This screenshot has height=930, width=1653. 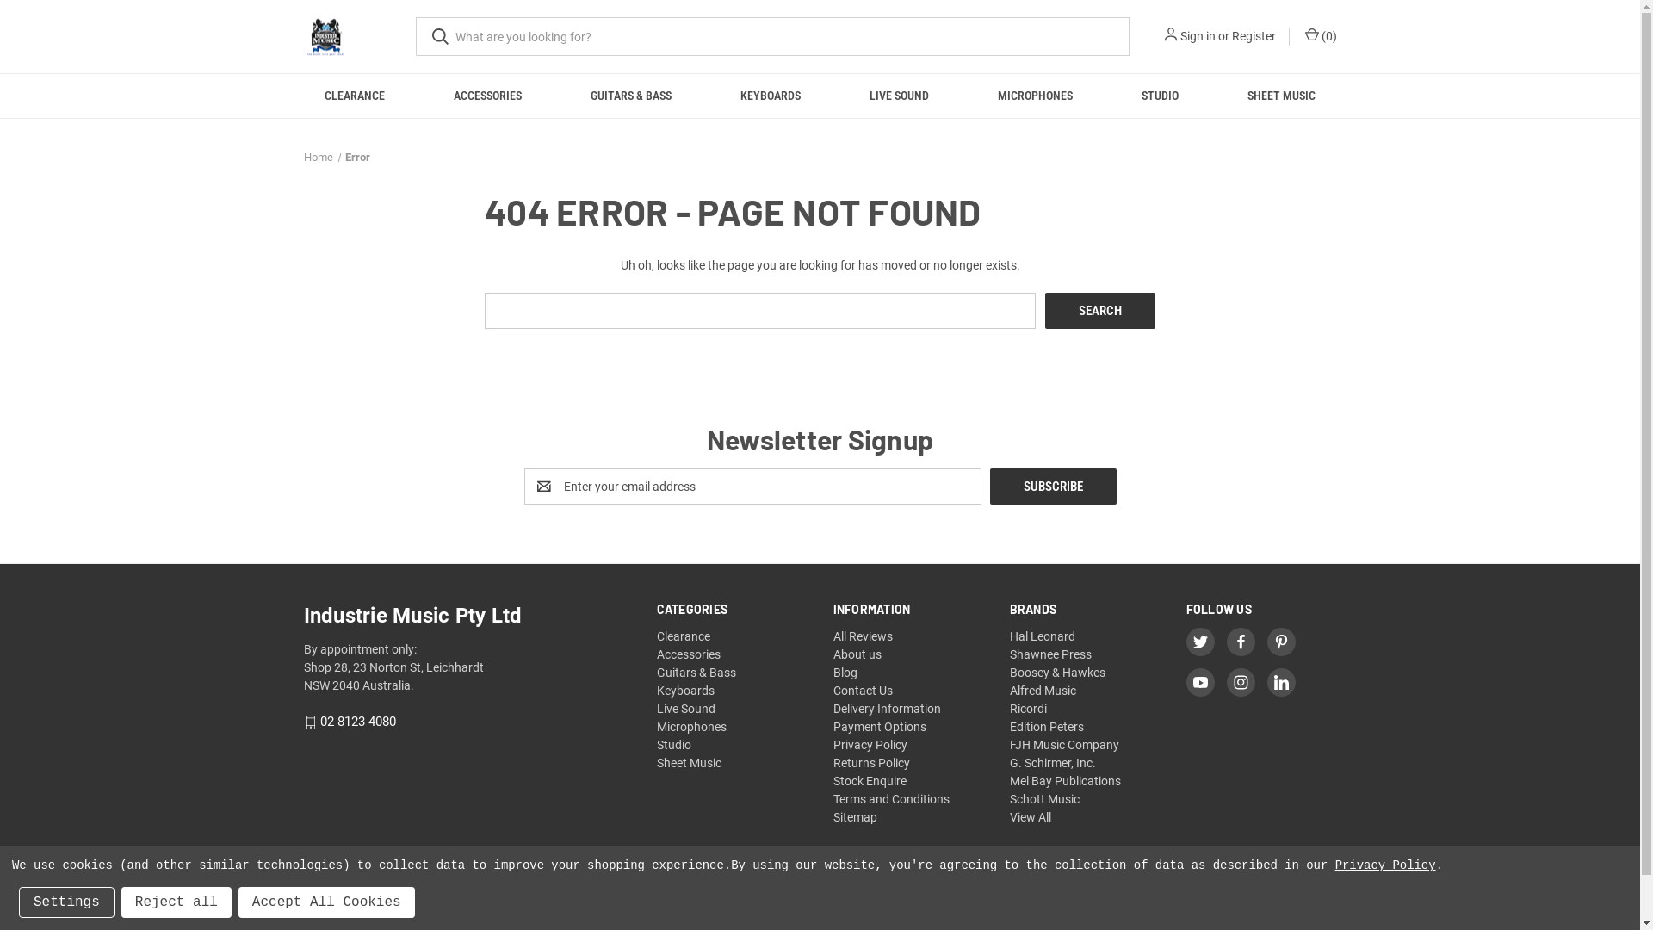 What do you see at coordinates (899, 96) in the screenshot?
I see `LIVE SOUND` at bounding box center [899, 96].